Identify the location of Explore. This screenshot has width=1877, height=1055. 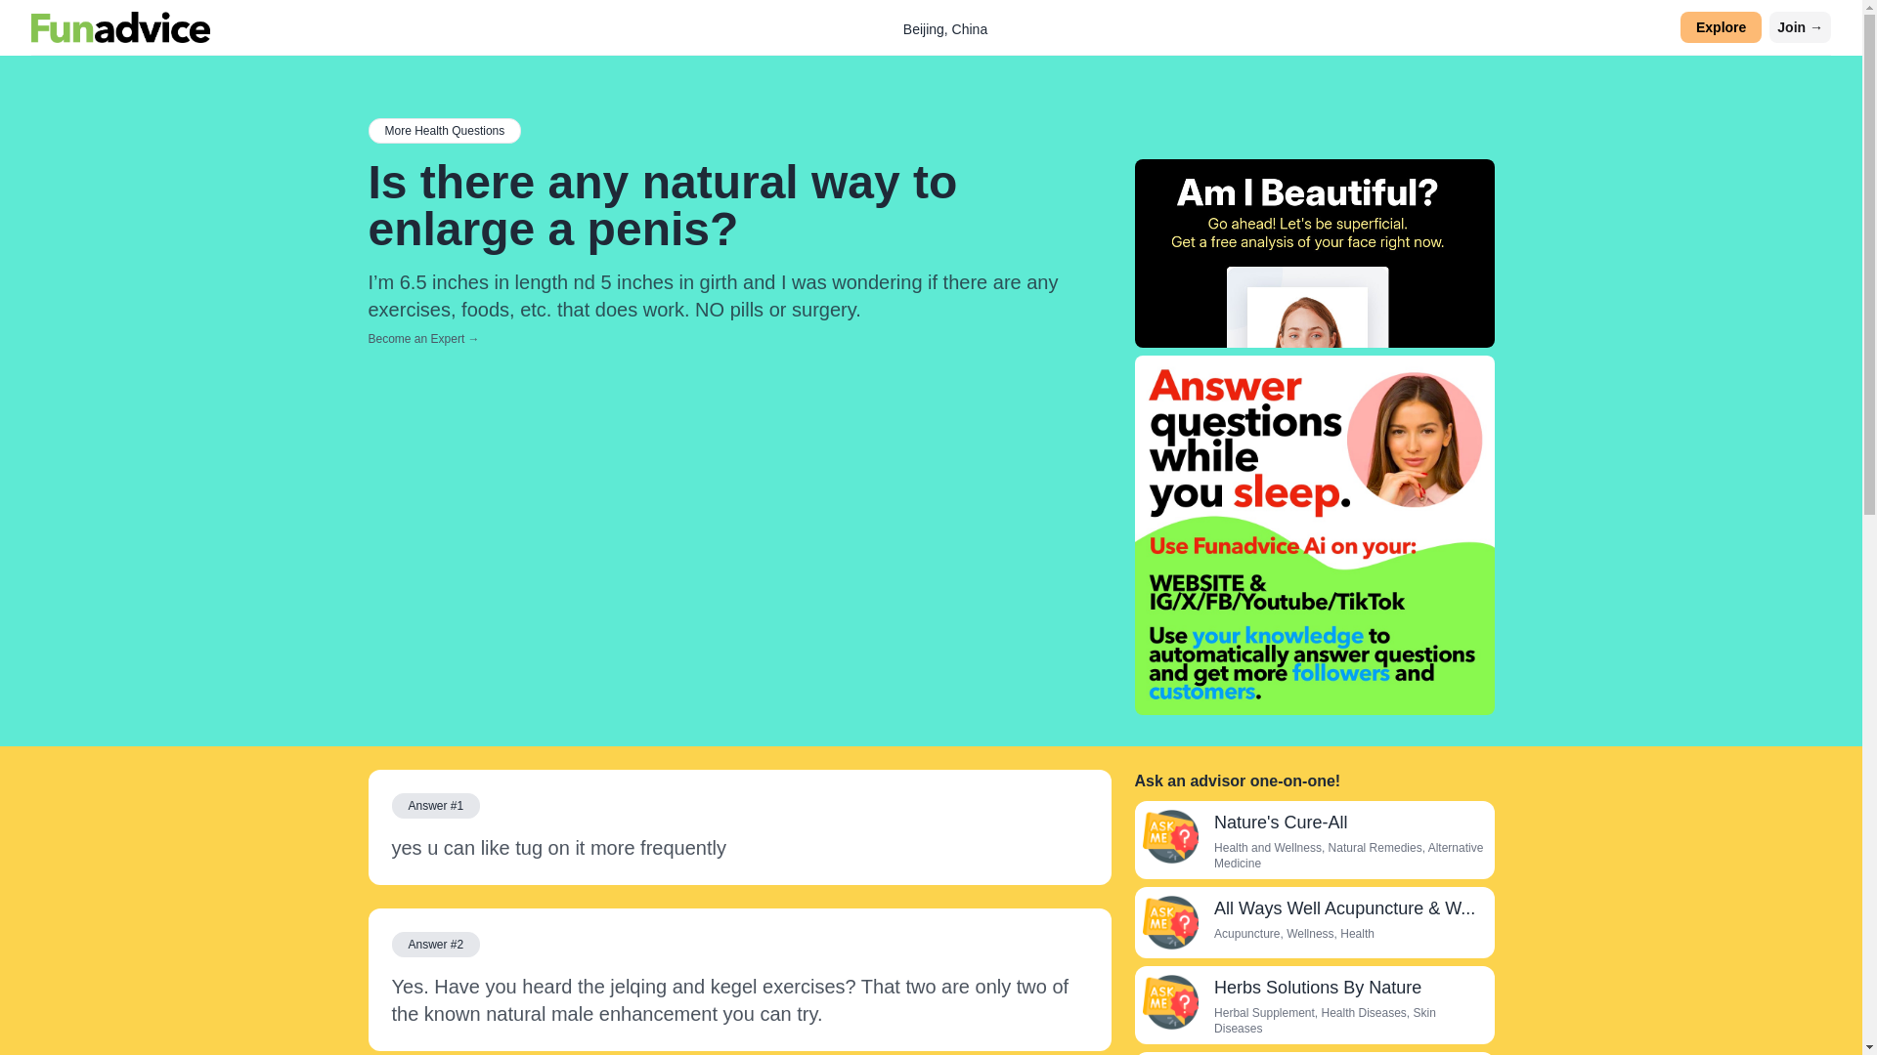
(1721, 27).